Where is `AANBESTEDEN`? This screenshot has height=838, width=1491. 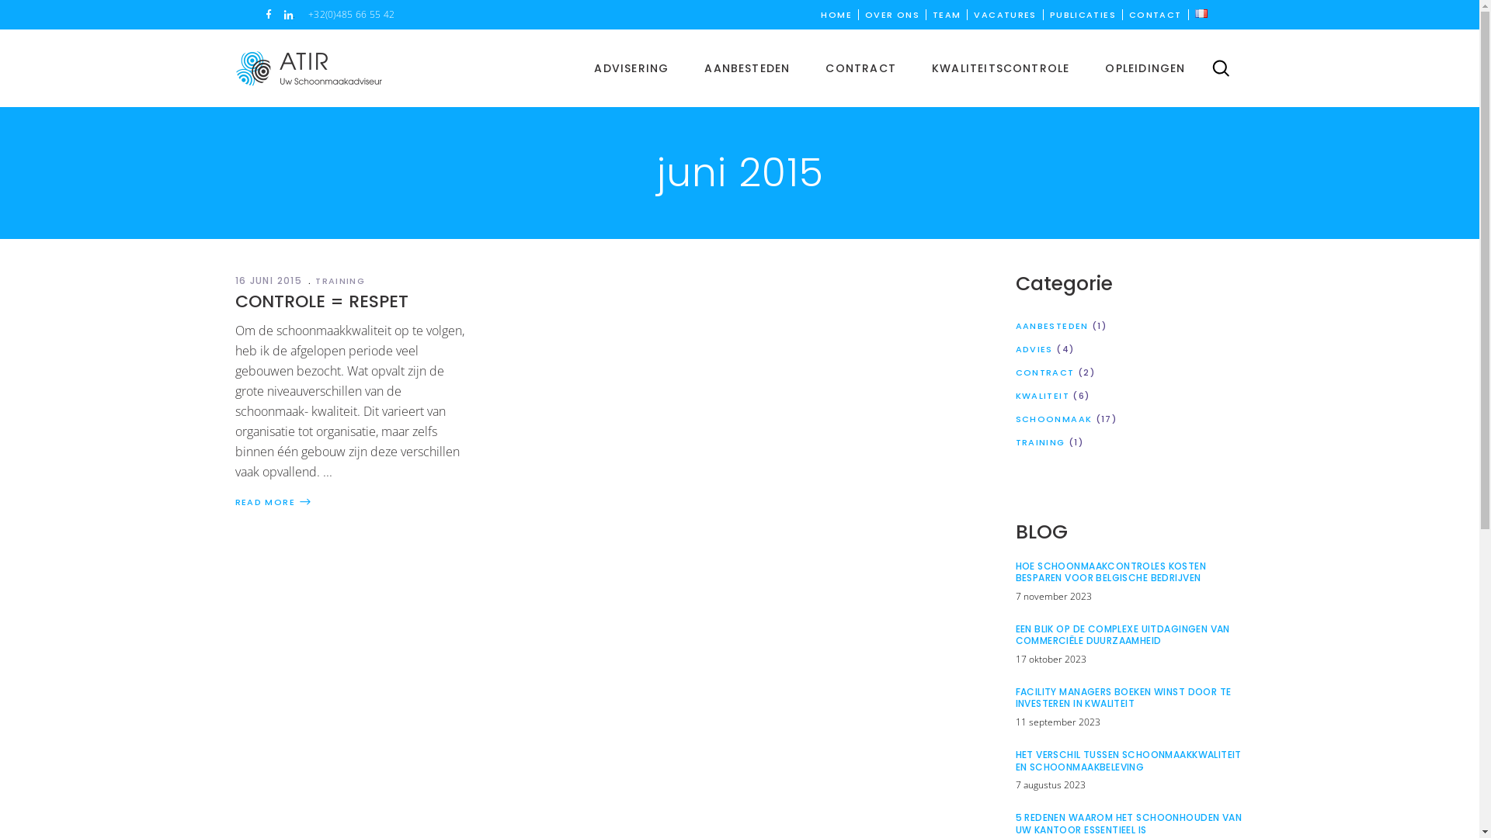 AANBESTEDEN is located at coordinates (1052, 326).